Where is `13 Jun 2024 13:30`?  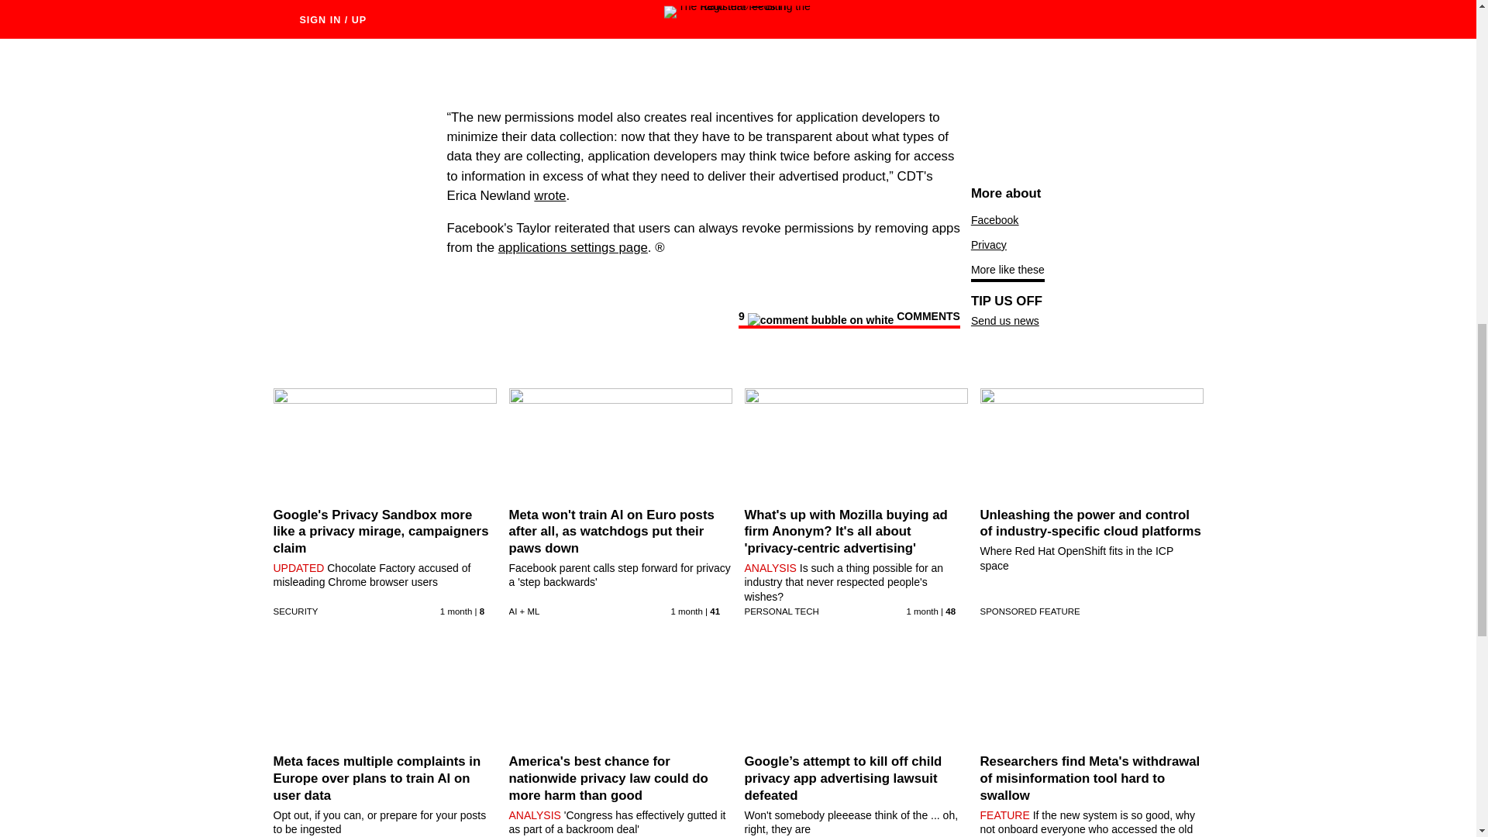 13 Jun 2024 13:30 is located at coordinates (456, 611).